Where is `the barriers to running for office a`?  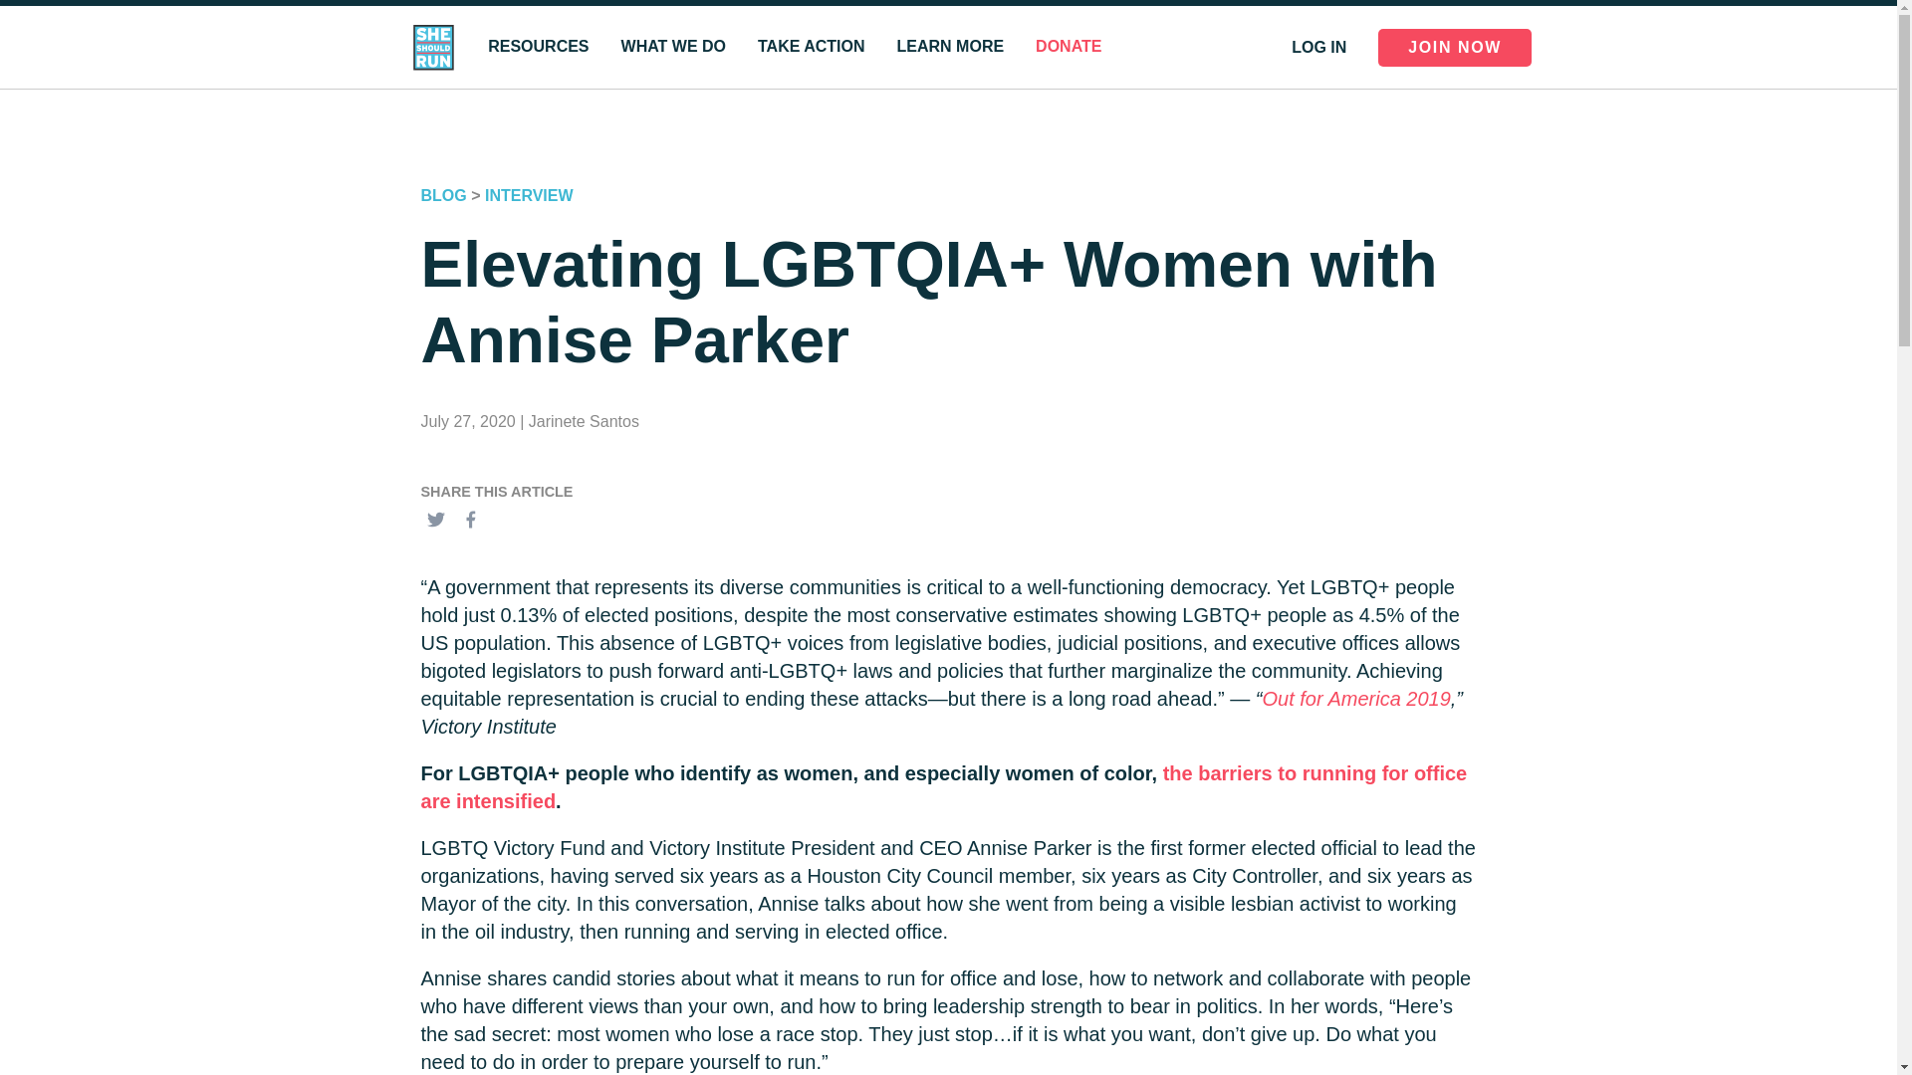
the barriers to running for office a is located at coordinates (943, 786).